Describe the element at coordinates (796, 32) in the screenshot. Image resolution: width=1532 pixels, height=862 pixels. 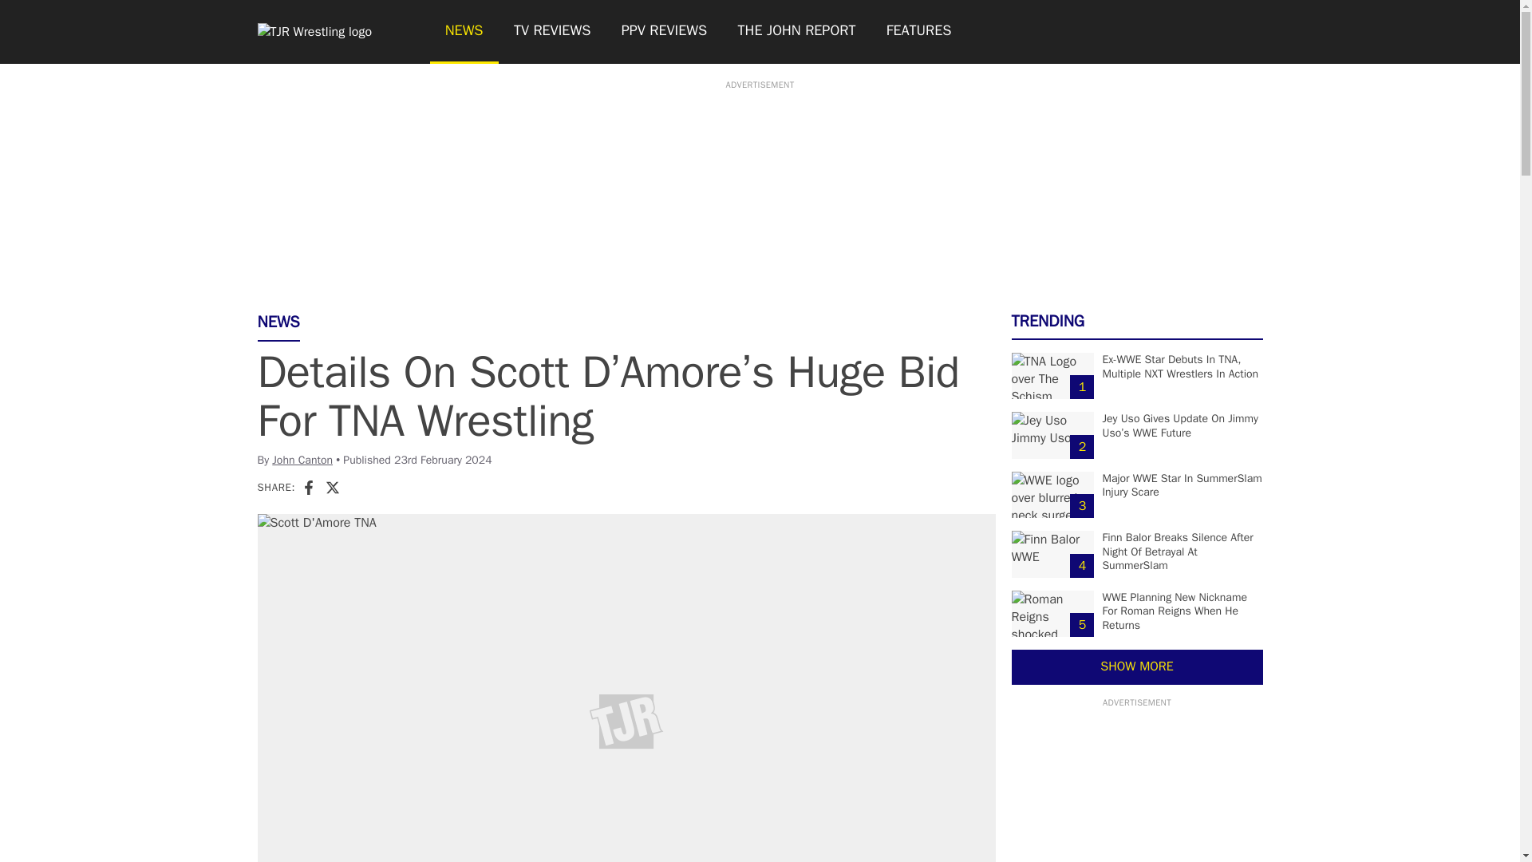
I see `THE JOHN REPORT` at that location.